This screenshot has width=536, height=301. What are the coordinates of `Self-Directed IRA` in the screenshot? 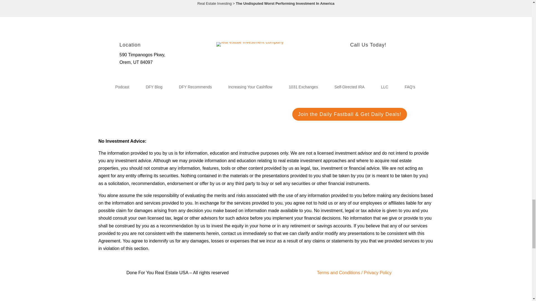 It's located at (350, 88).